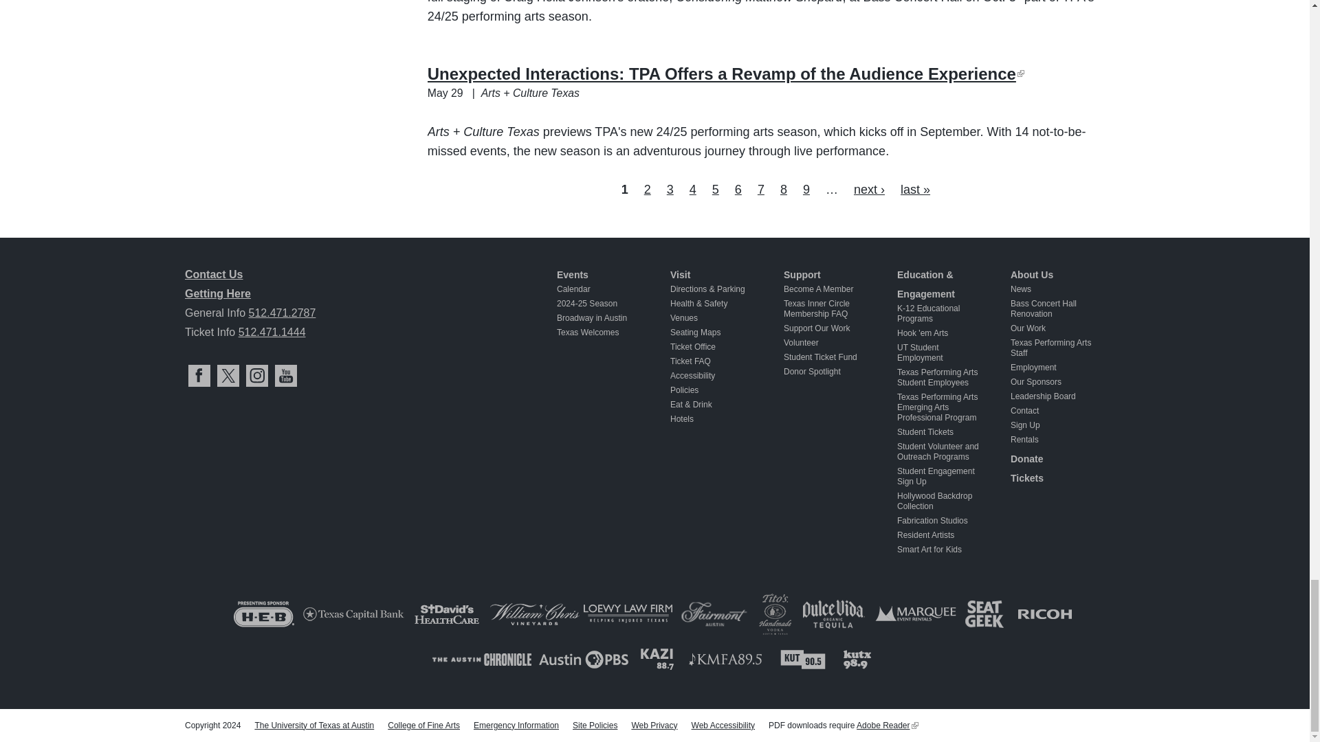 The width and height of the screenshot is (1320, 742). What do you see at coordinates (869, 190) in the screenshot?
I see `Go to next page` at bounding box center [869, 190].